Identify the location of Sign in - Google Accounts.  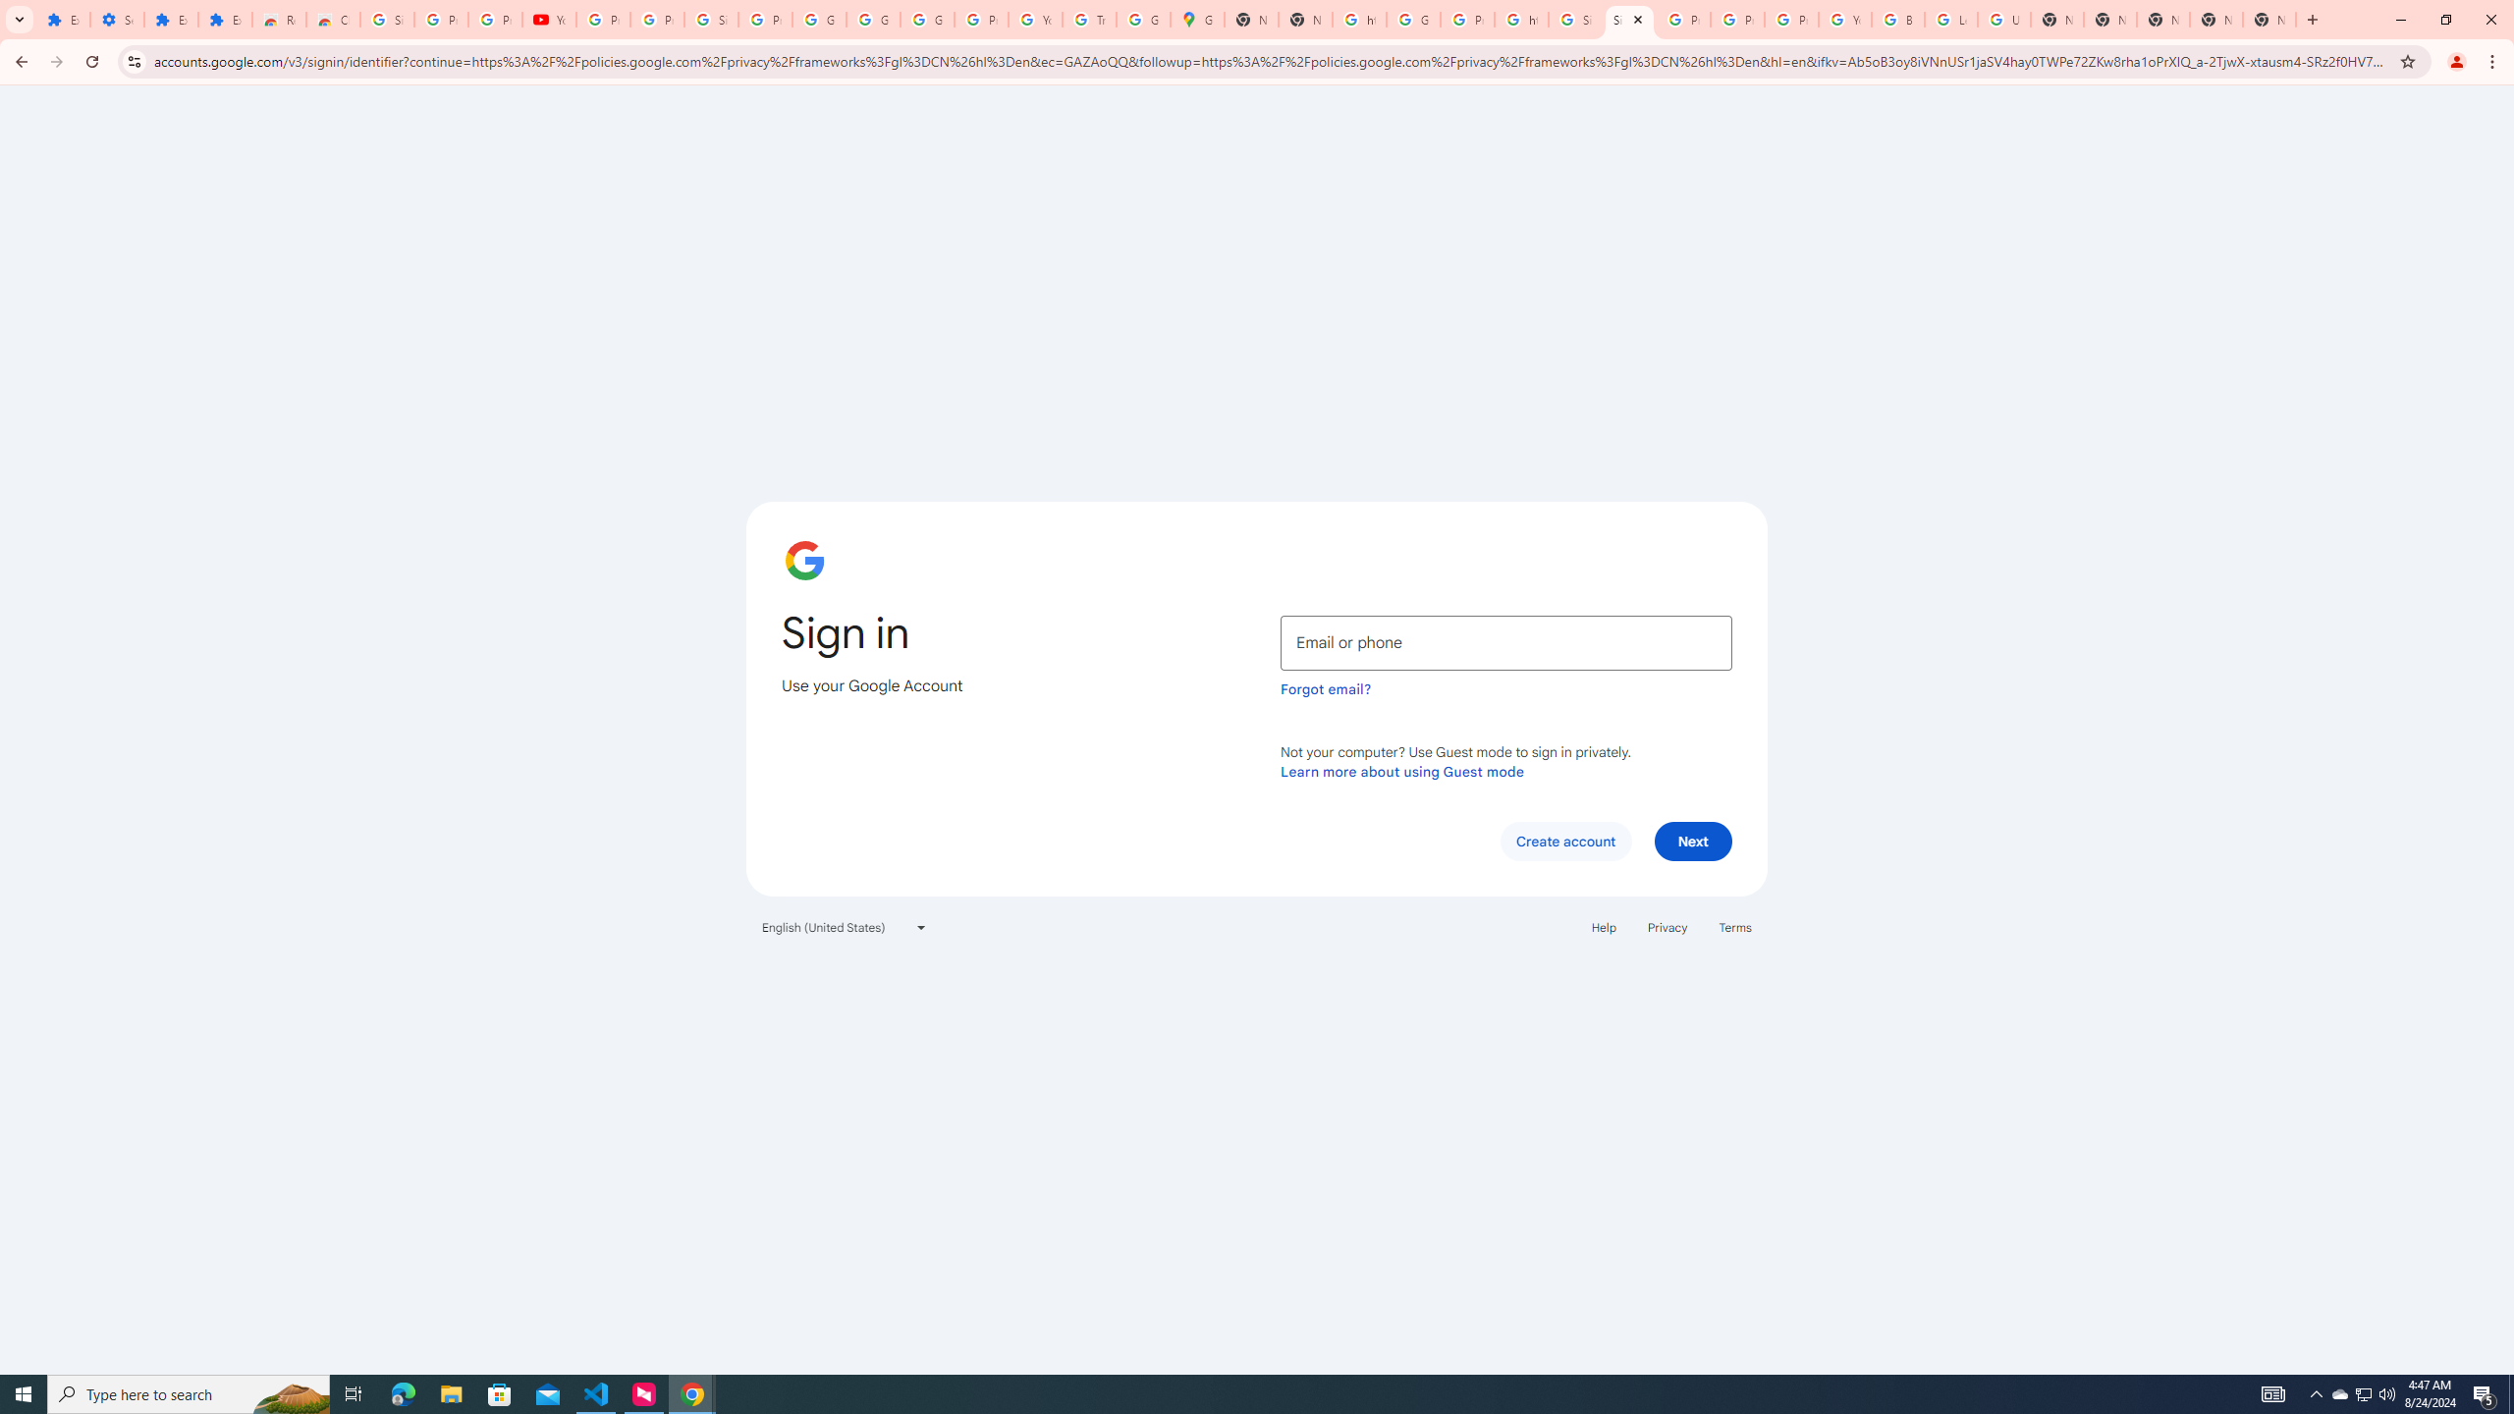
(711, 20).